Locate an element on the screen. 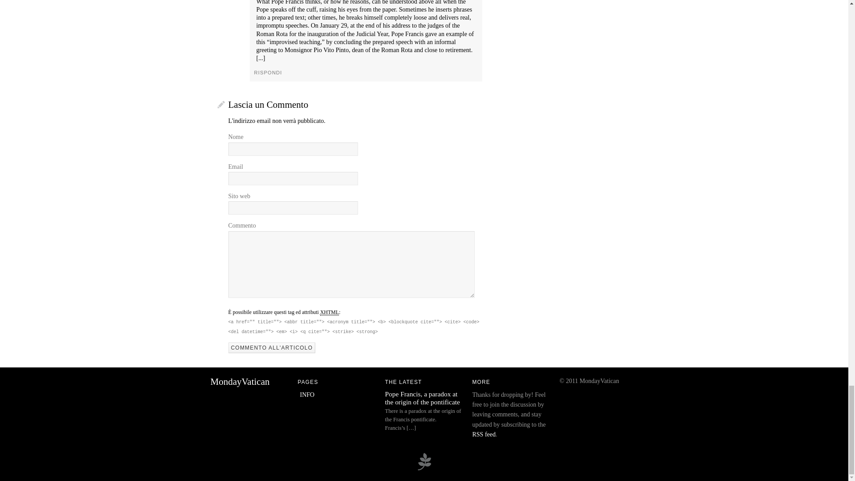 This screenshot has width=855, height=481. eXtensible HyperText Markup Language is located at coordinates (329, 312).